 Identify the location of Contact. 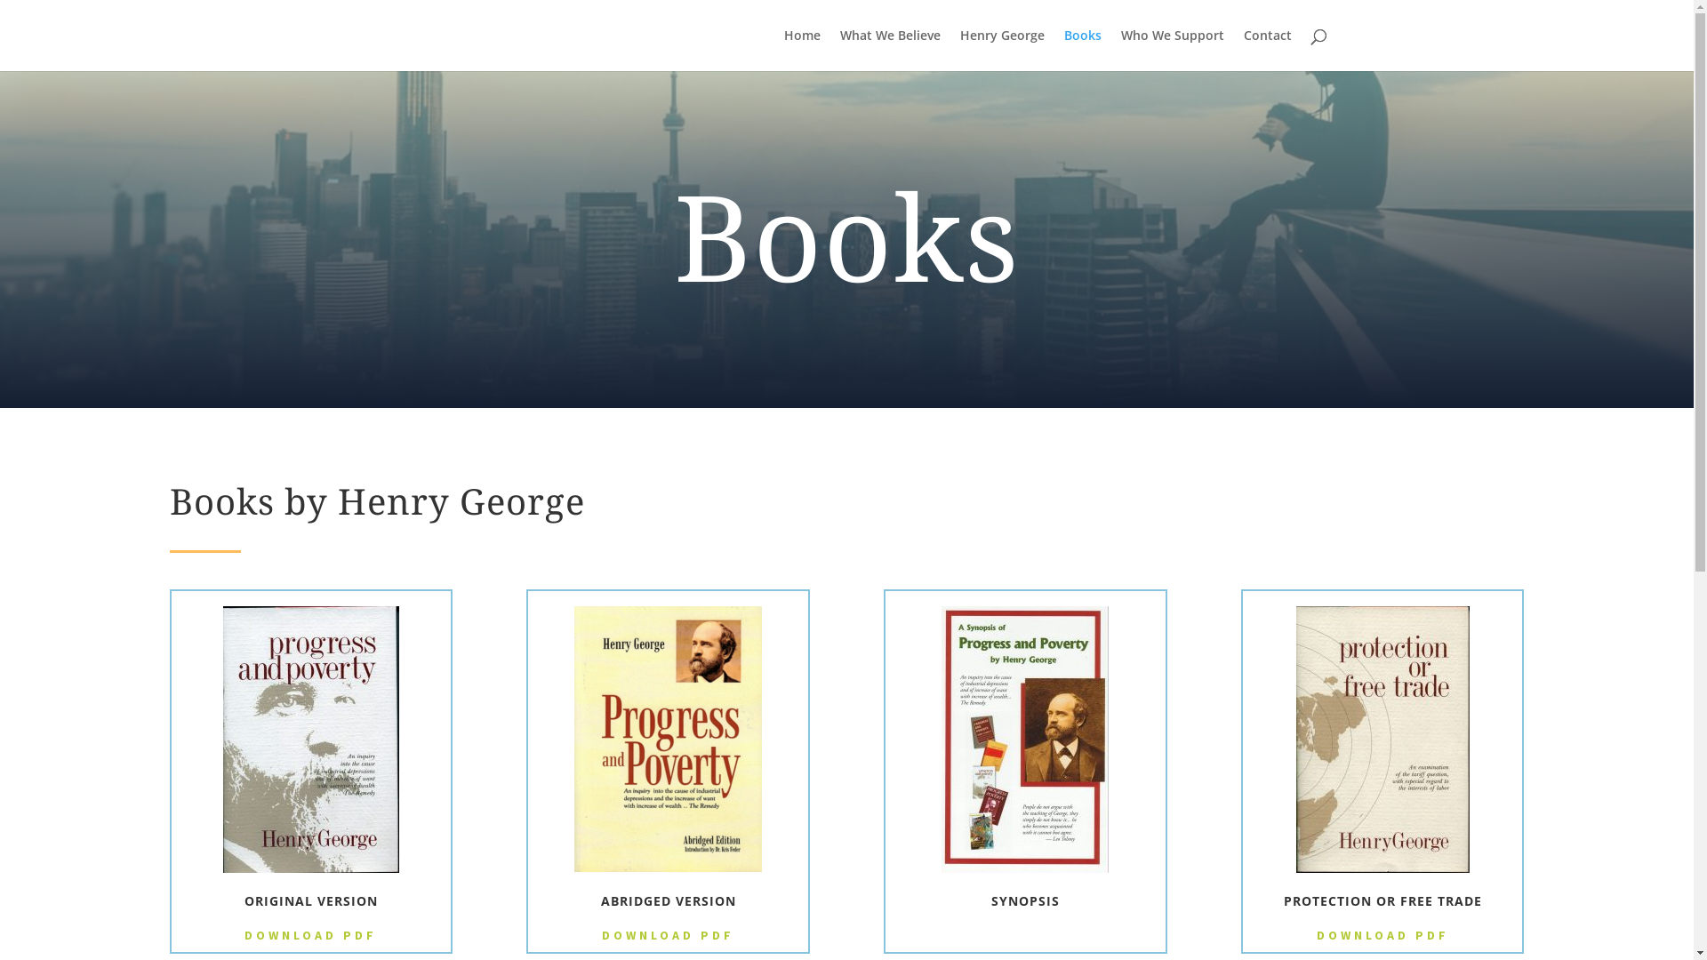
(1267, 50).